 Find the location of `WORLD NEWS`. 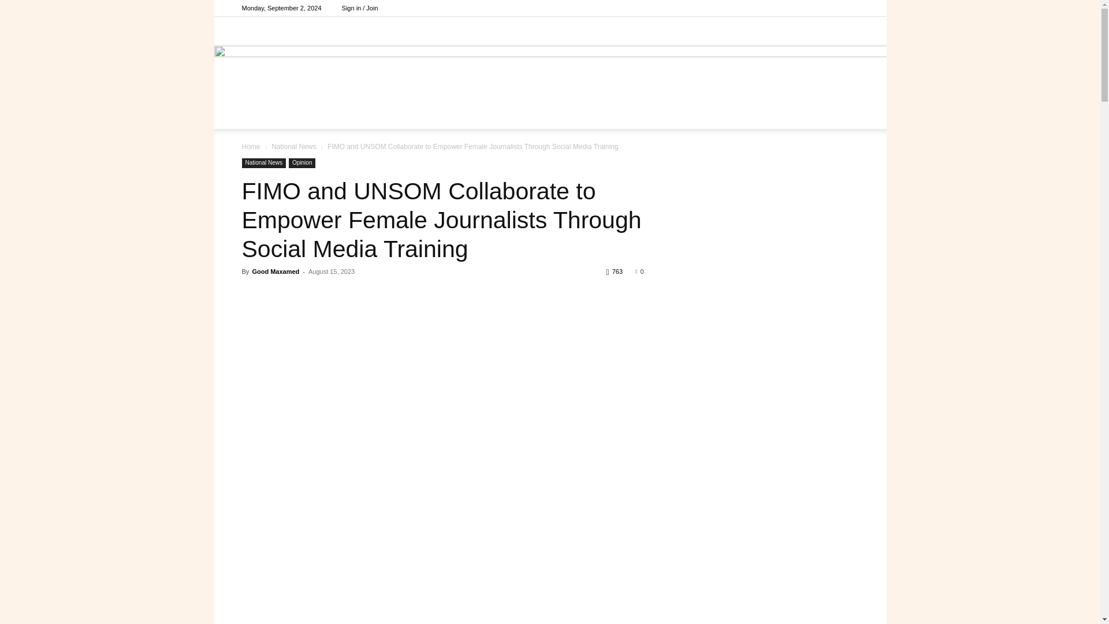

WORLD NEWS is located at coordinates (515, 114).